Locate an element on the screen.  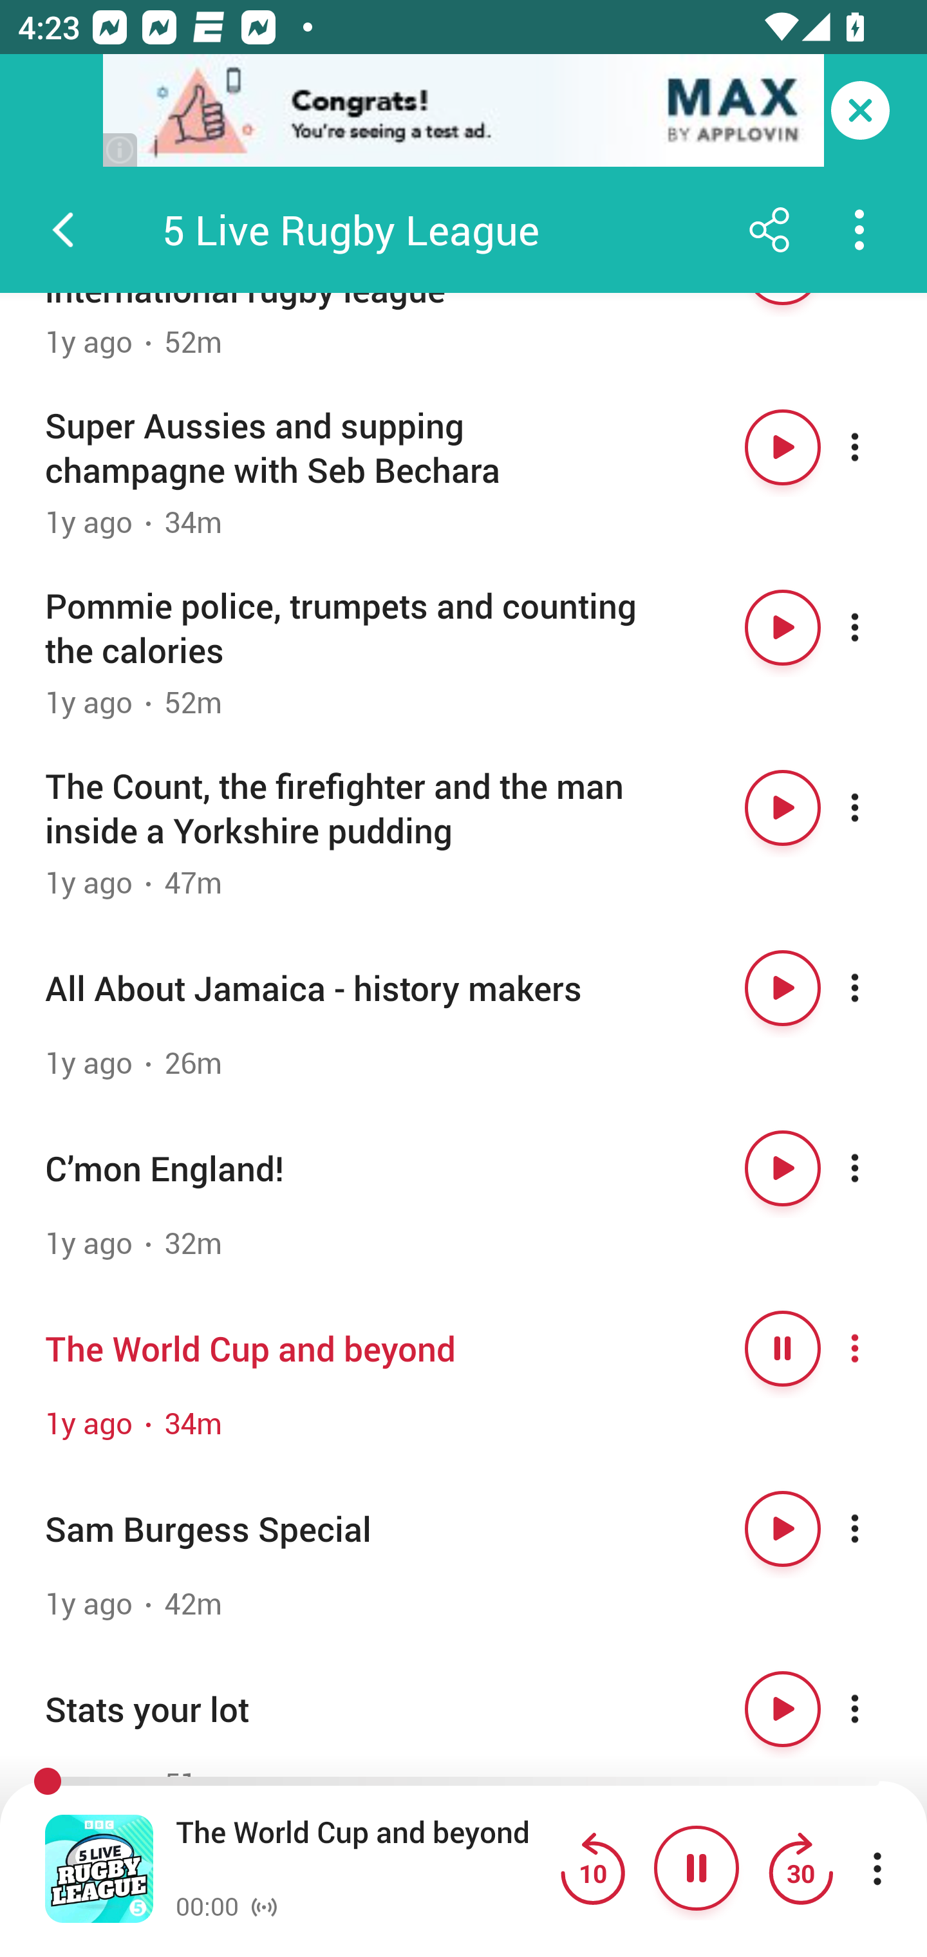
More options is located at coordinates (877, 1348).